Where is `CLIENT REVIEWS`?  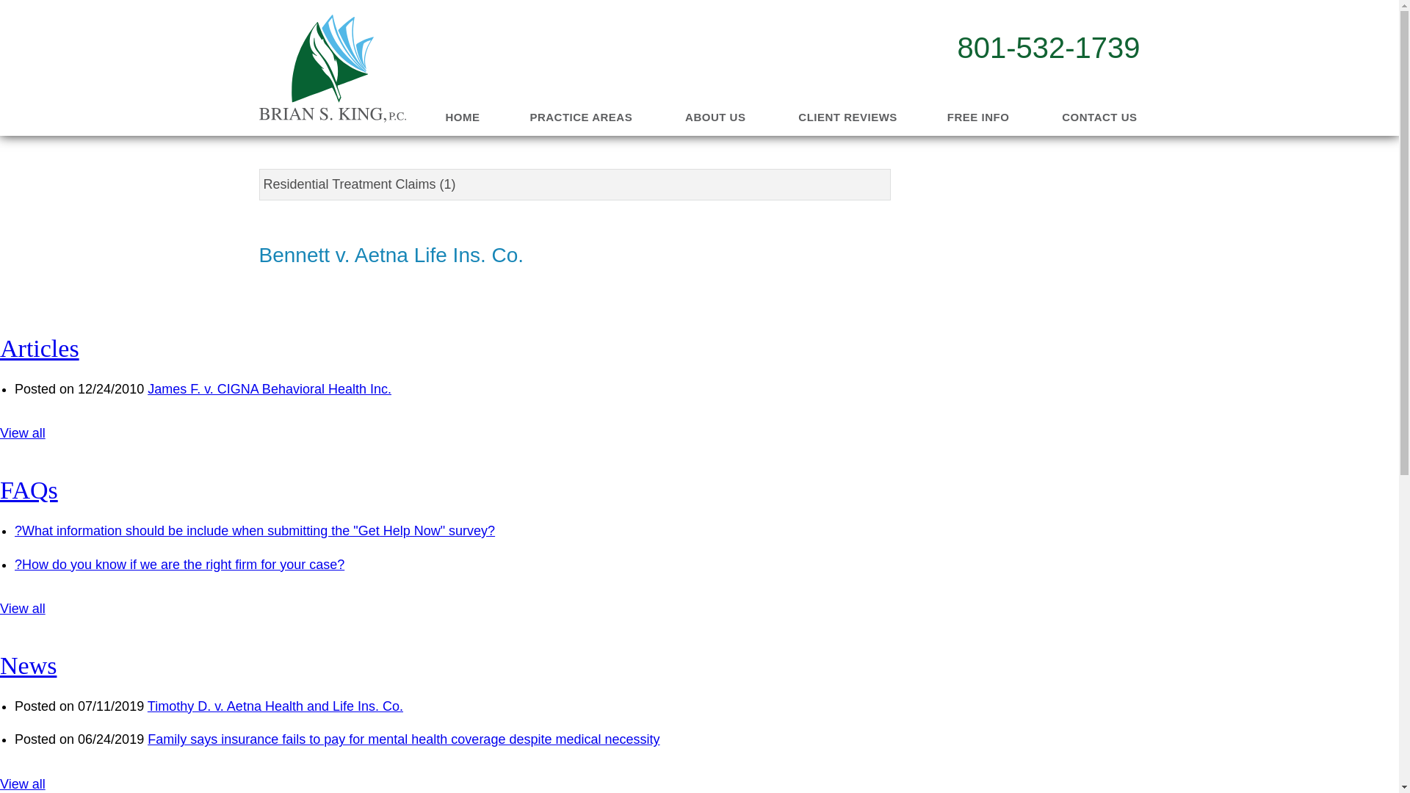
CLIENT REVIEWS is located at coordinates (847, 117).